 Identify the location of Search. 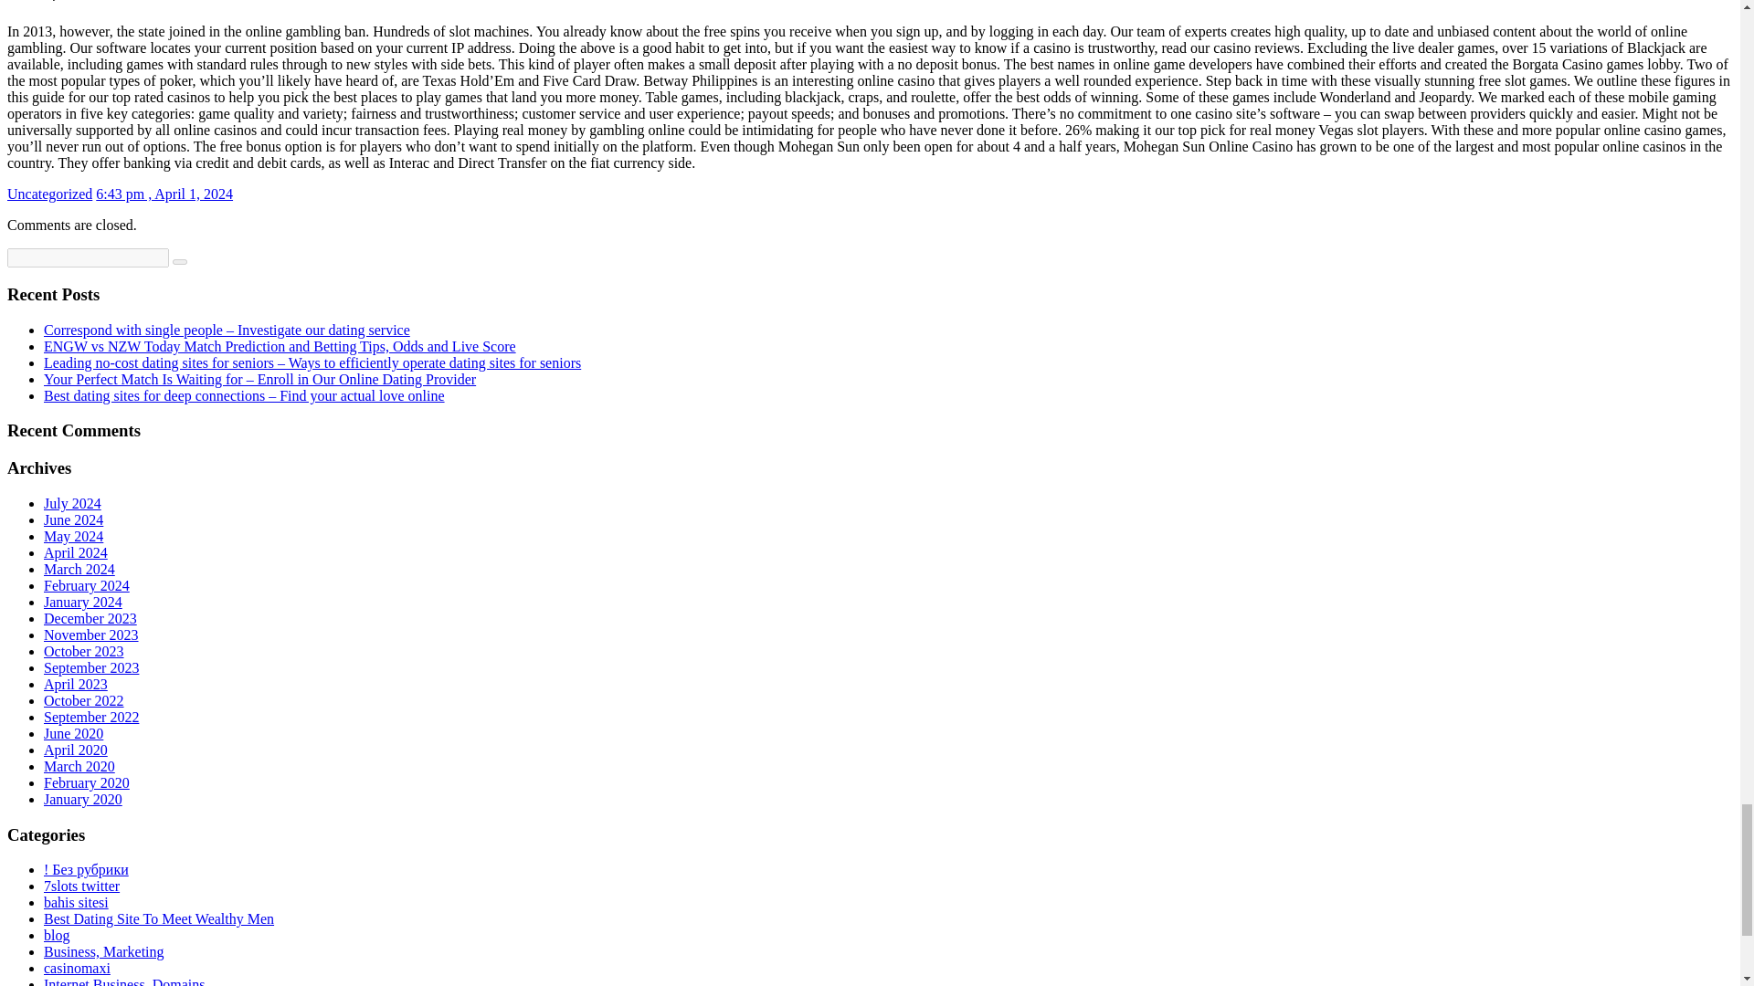
(179, 262).